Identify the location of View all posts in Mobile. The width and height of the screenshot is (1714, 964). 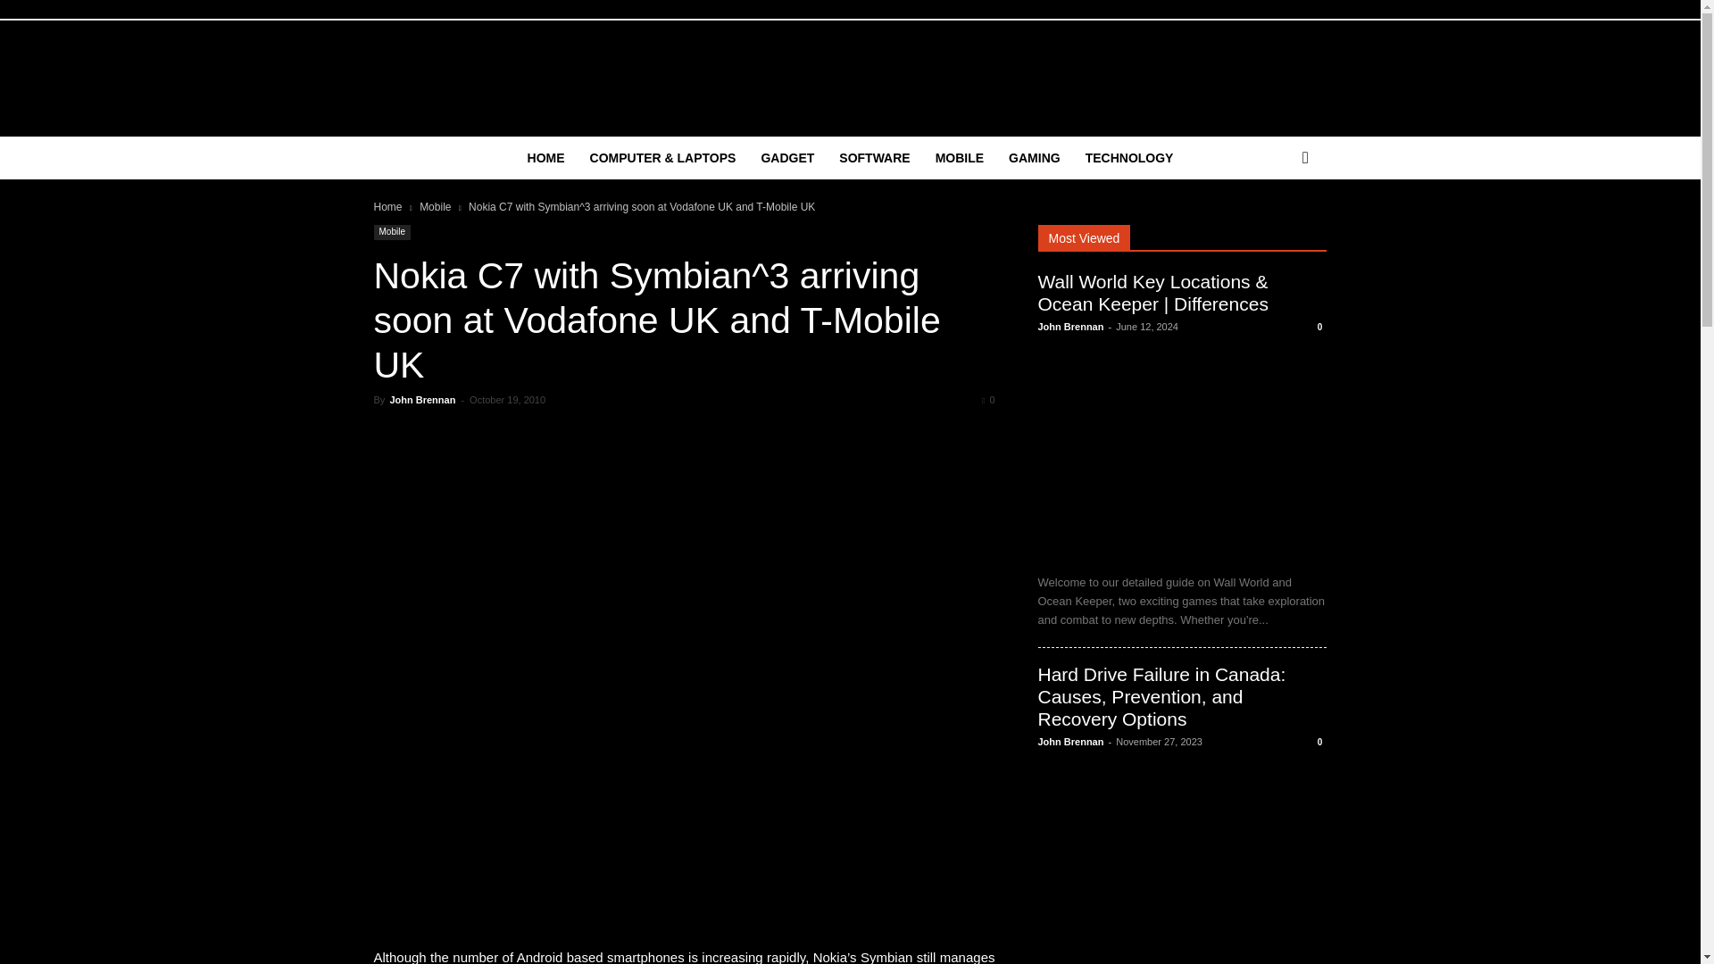
(435, 206).